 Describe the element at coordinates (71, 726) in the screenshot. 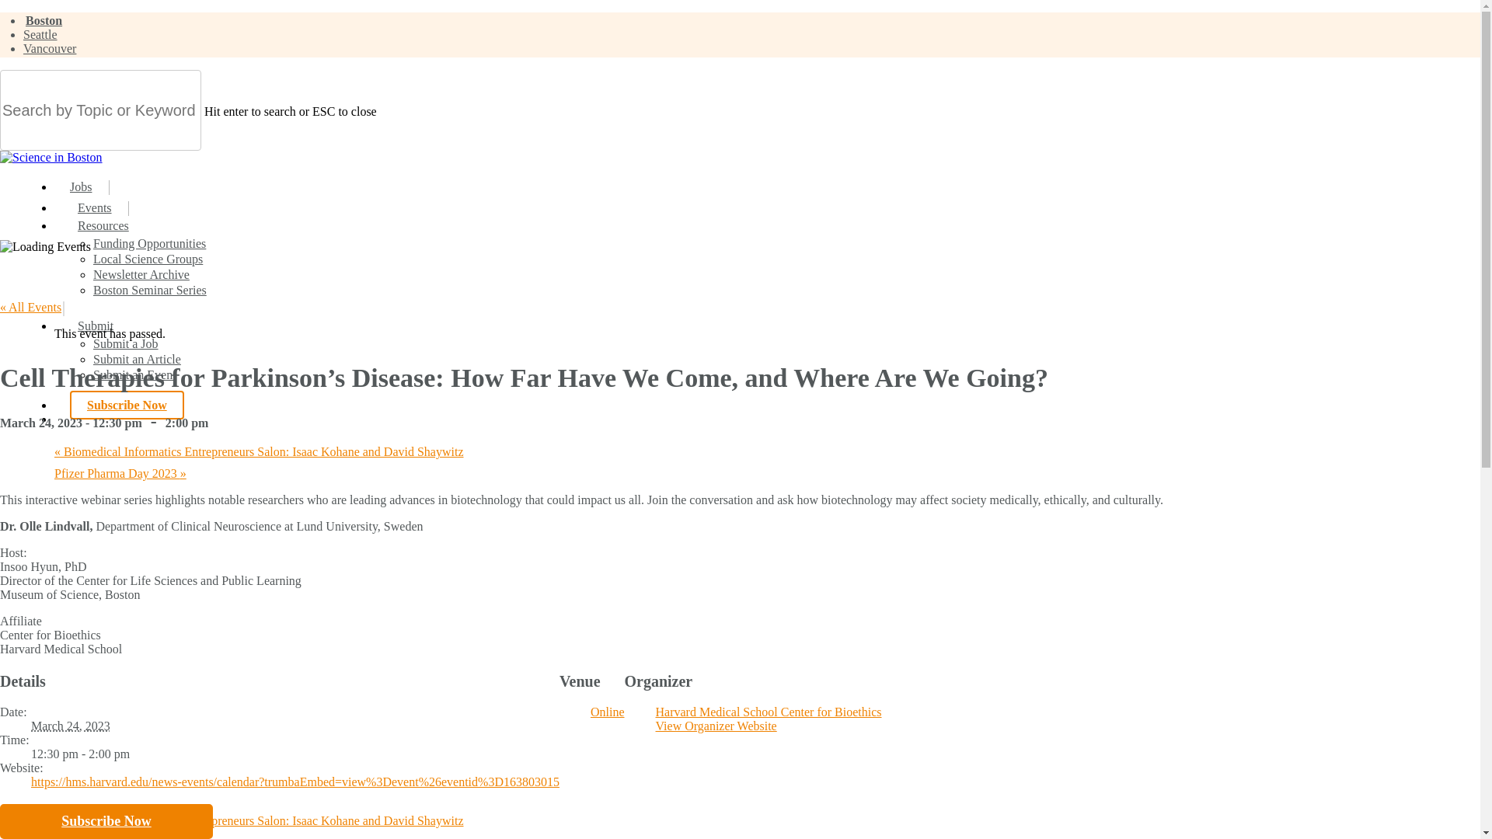

I see `2023-03-24` at that location.